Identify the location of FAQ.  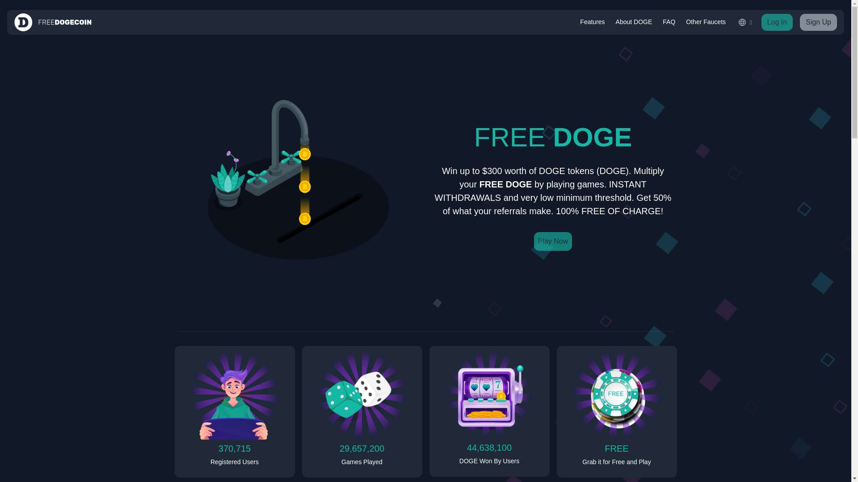
(669, 22).